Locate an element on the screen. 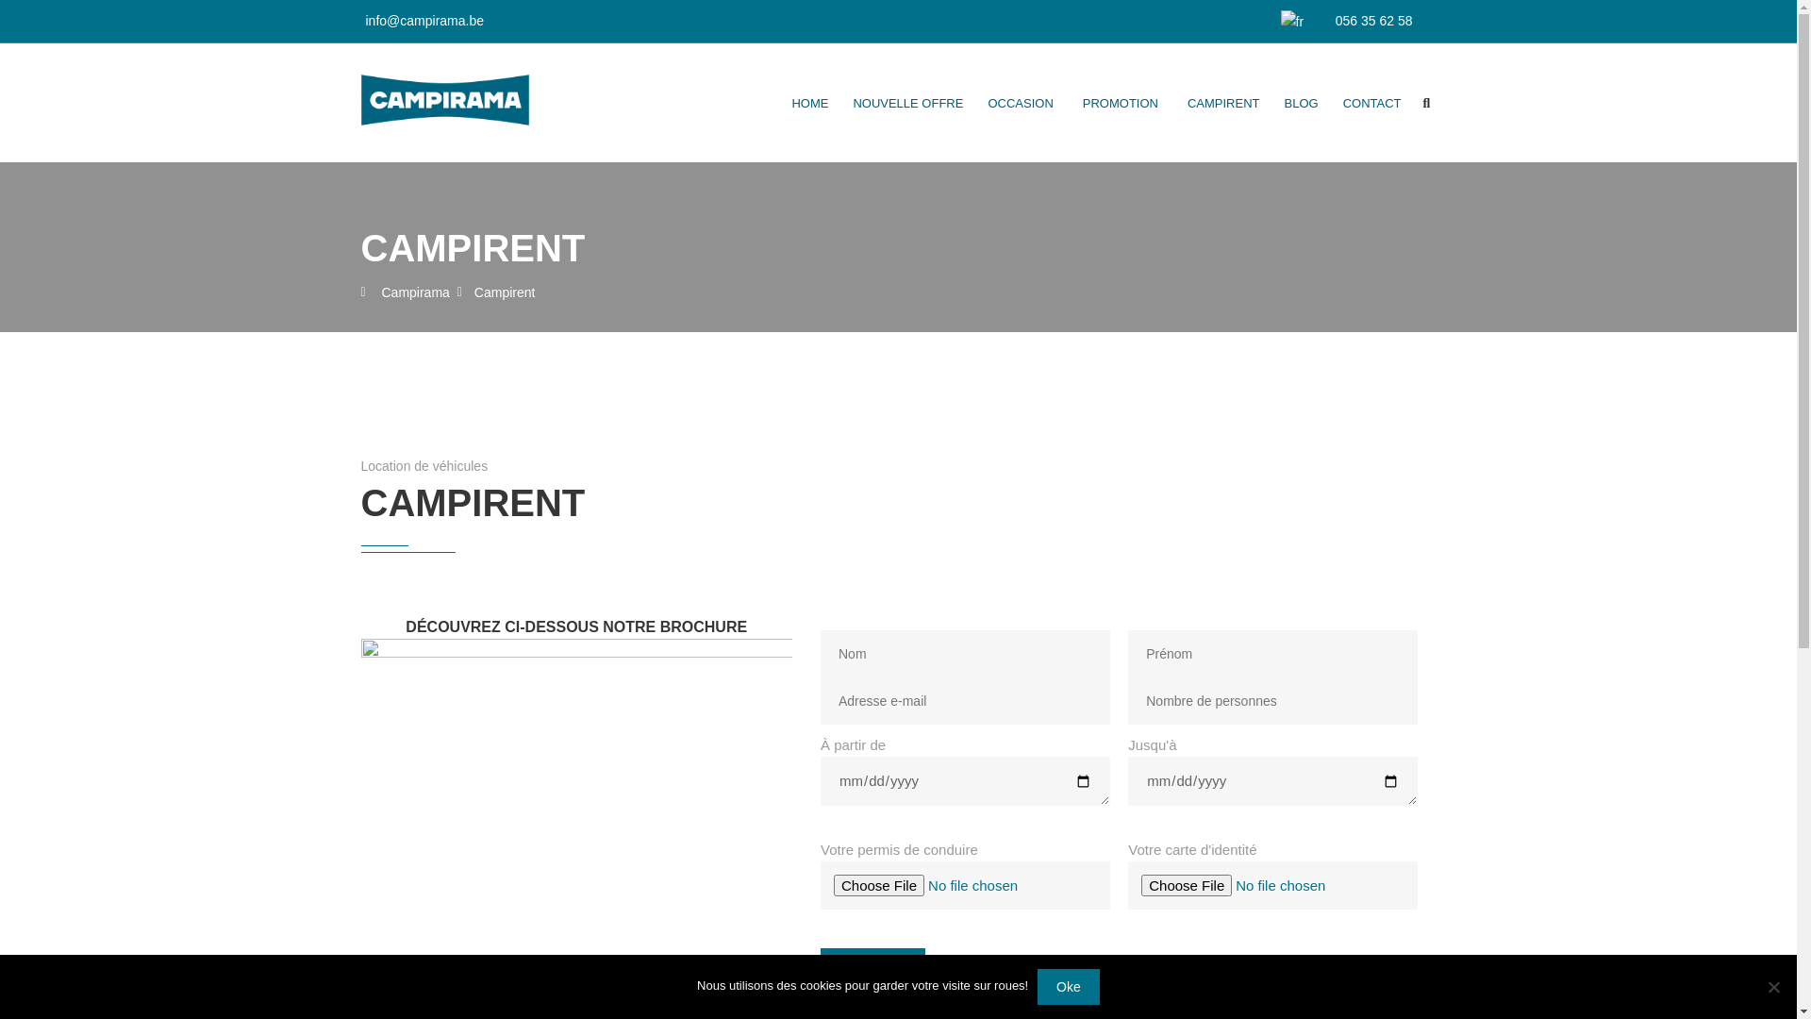     is located at coordinates (1302, 21).